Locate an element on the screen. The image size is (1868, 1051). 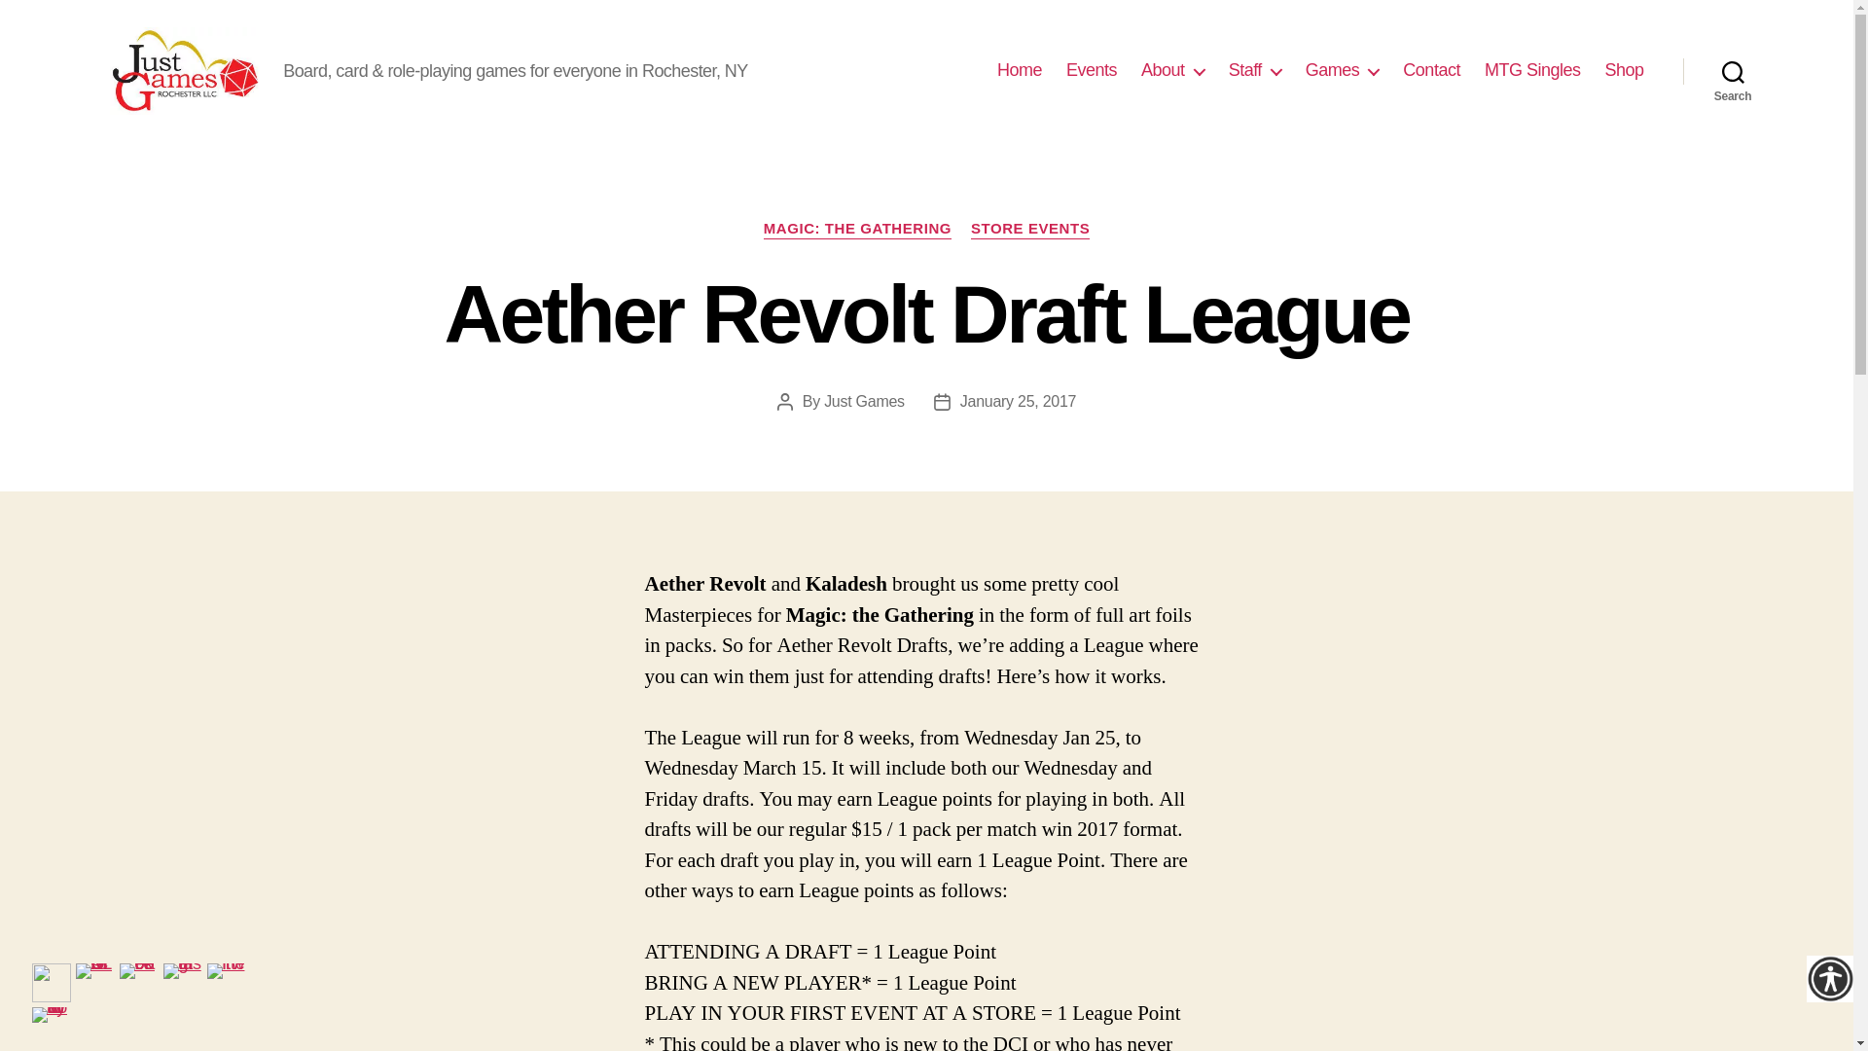
Twitter is located at coordinates (225, 983).